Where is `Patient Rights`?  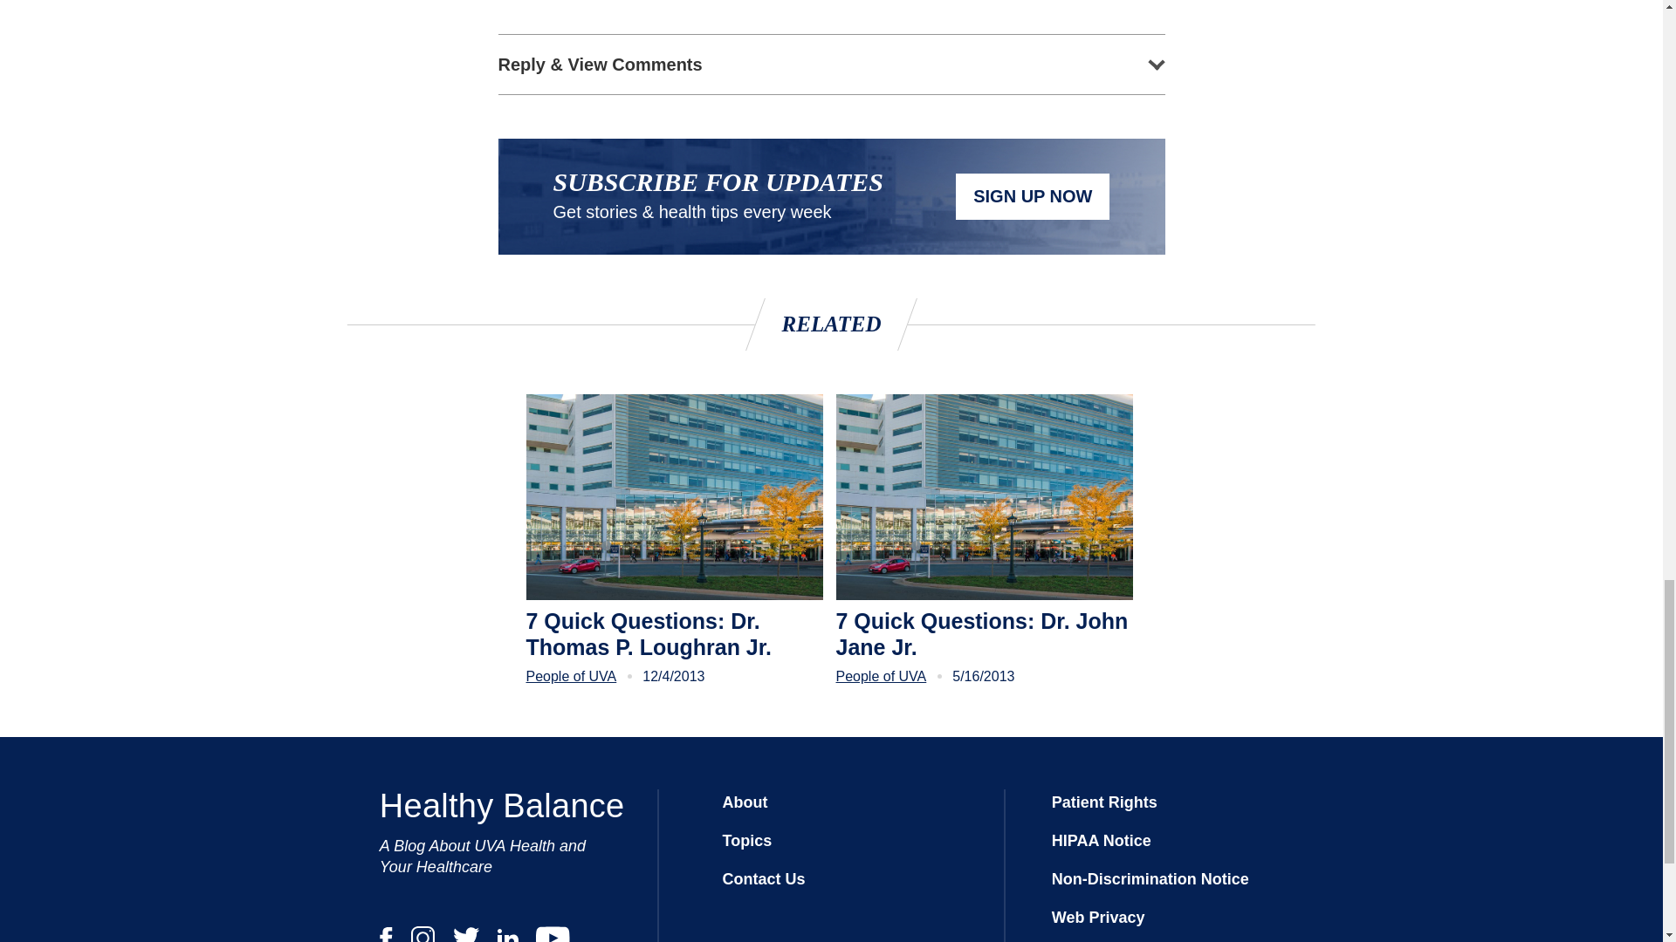 Patient Rights is located at coordinates (1105, 802).